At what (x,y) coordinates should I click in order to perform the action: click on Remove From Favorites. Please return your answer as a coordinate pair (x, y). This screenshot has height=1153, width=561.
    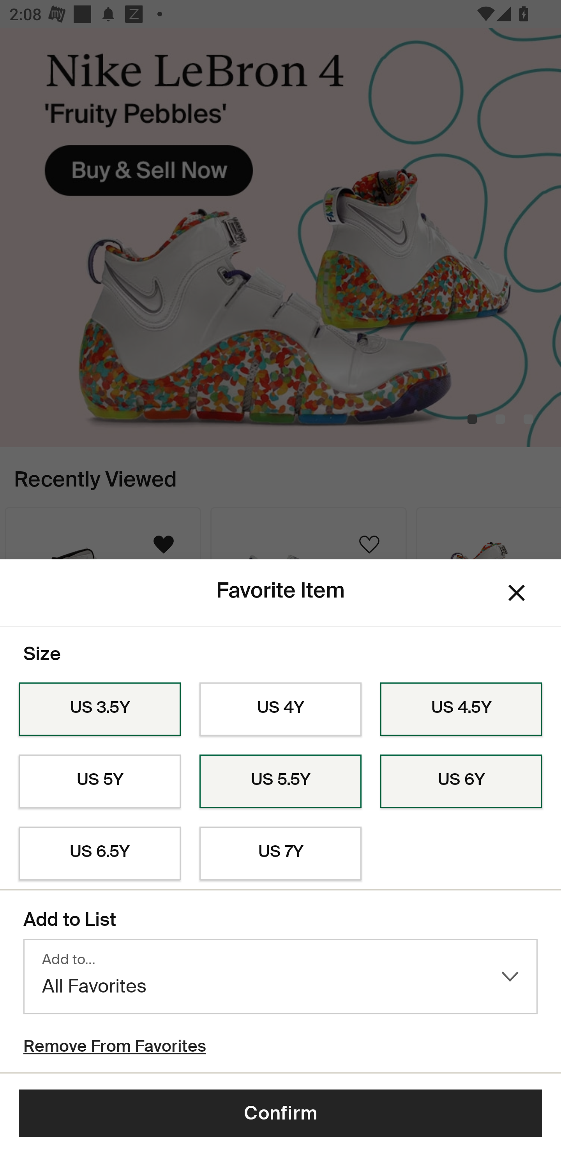
    Looking at the image, I should click on (115, 1048).